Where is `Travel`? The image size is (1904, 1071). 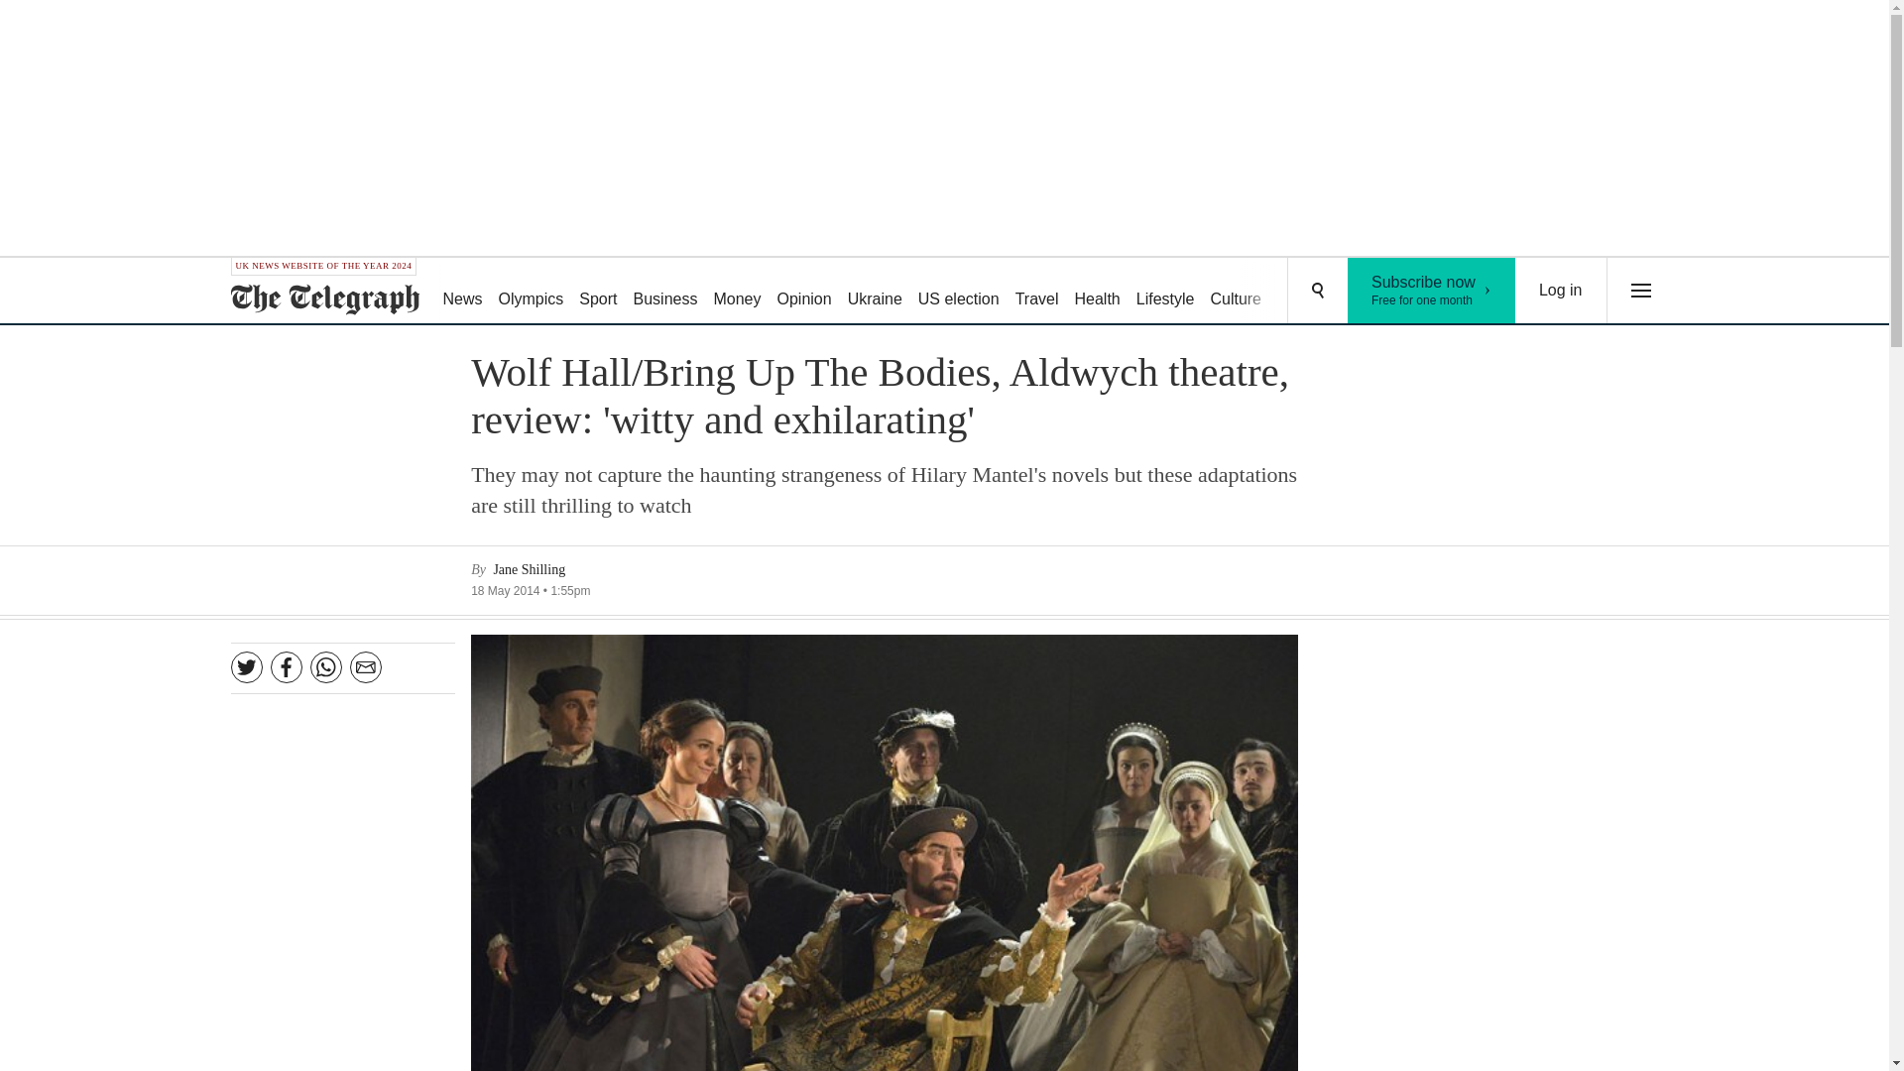 Travel is located at coordinates (736, 292).